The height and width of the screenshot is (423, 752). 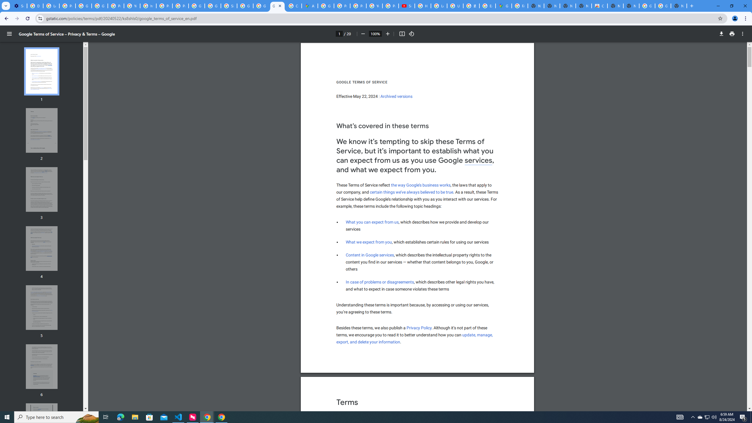 What do you see at coordinates (42, 189) in the screenshot?
I see `Thumbnail for page 3` at bounding box center [42, 189].